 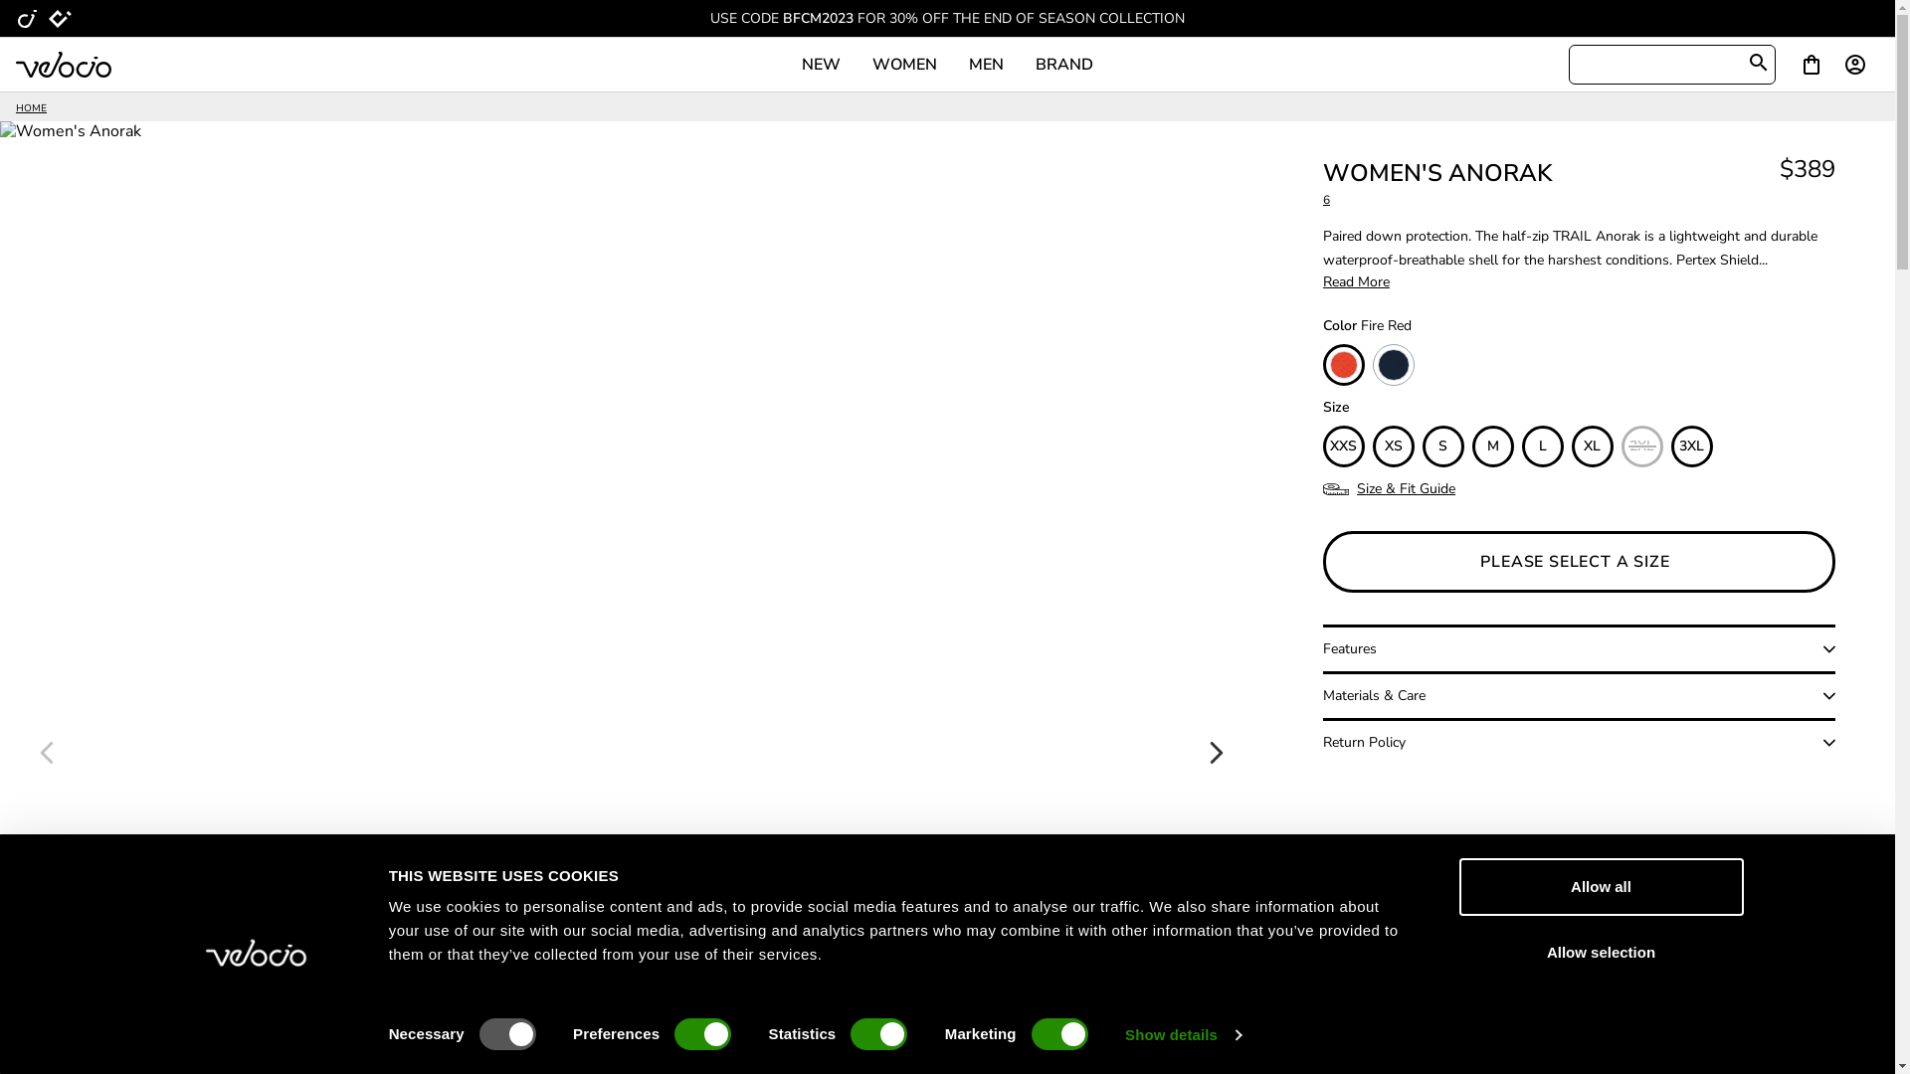 I want to click on Show details, so click(x=1183, y=1035).